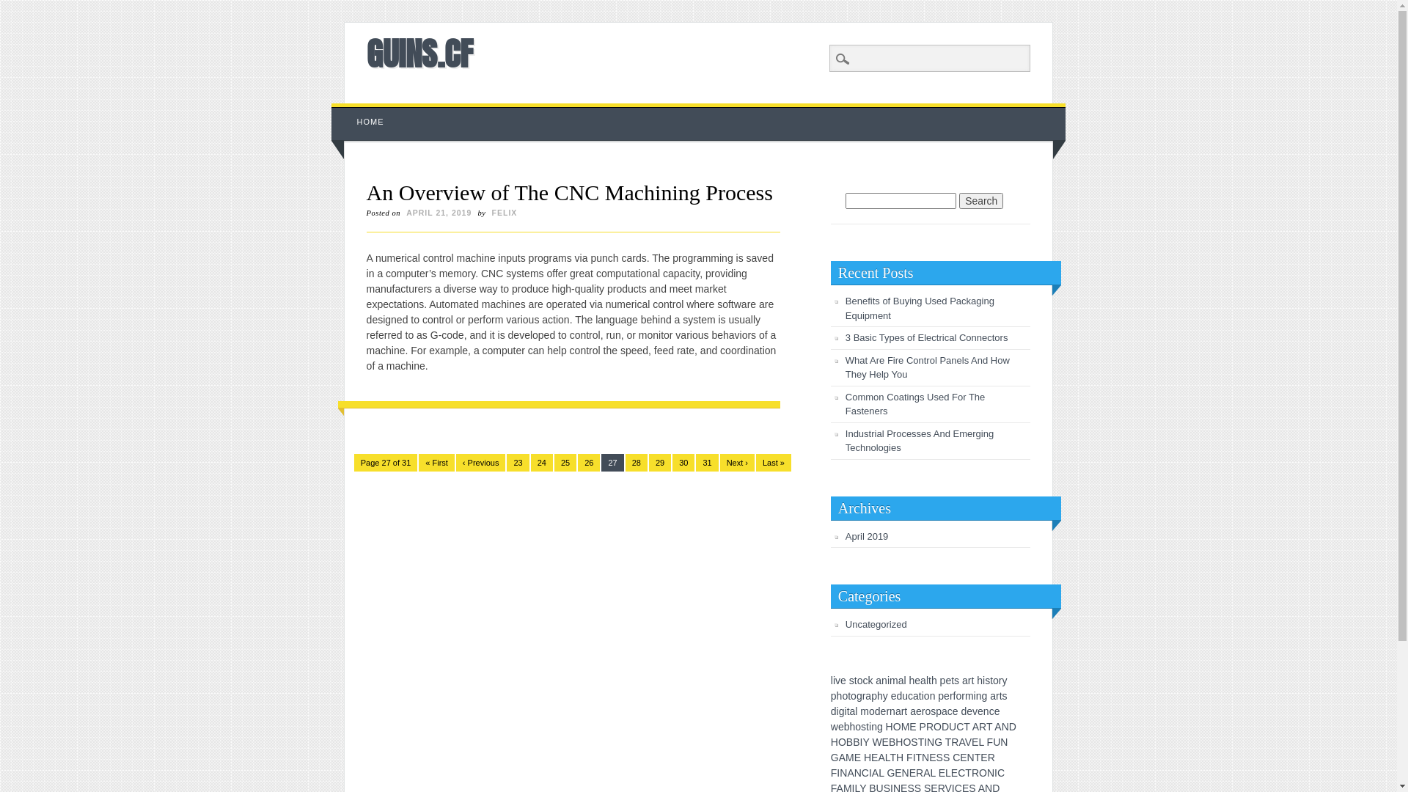 This screenshot has height=792, width=1408. What do you see at coordinates (943, 681) in the screenshot?
I see `p` at bounding box center [943, 681].